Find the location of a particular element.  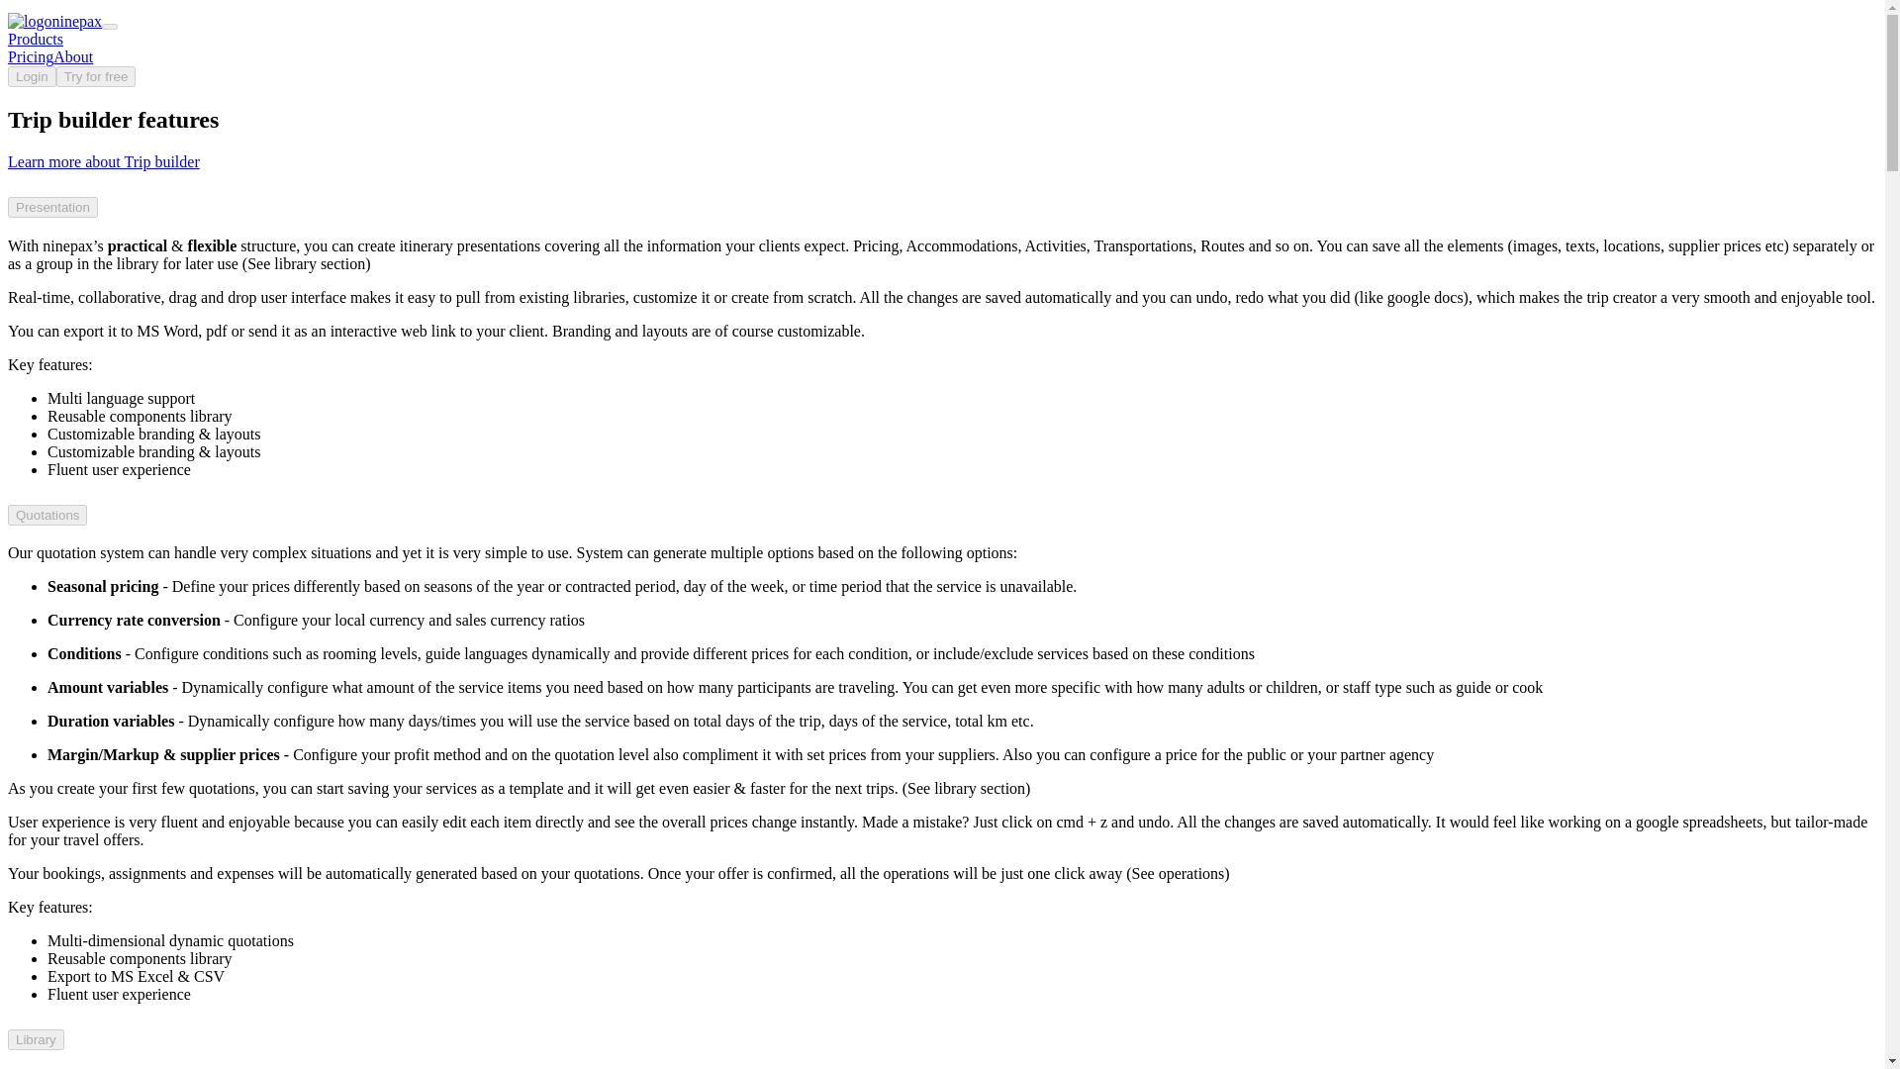

Pricing is located at coordinates (30, 55).